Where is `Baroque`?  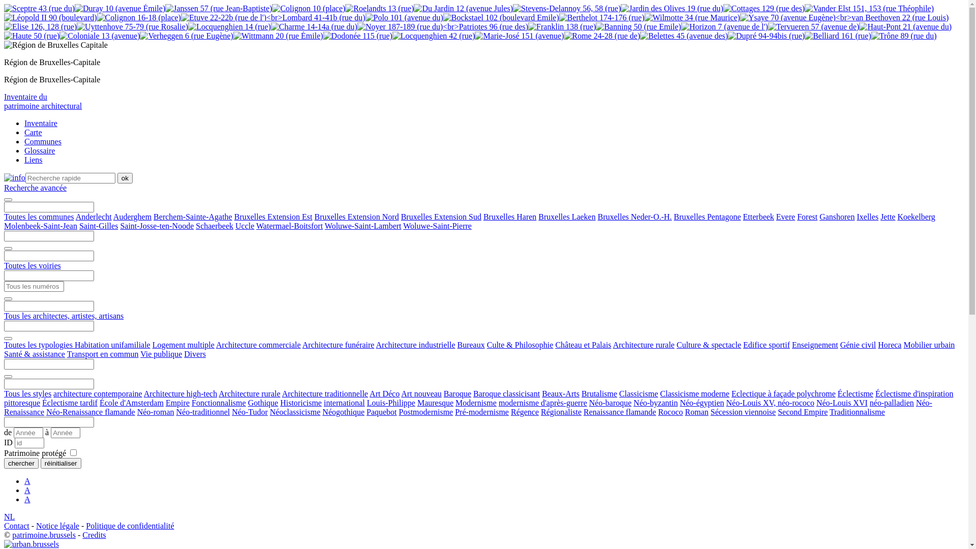 Baroque is located at coordinates (457, 393).